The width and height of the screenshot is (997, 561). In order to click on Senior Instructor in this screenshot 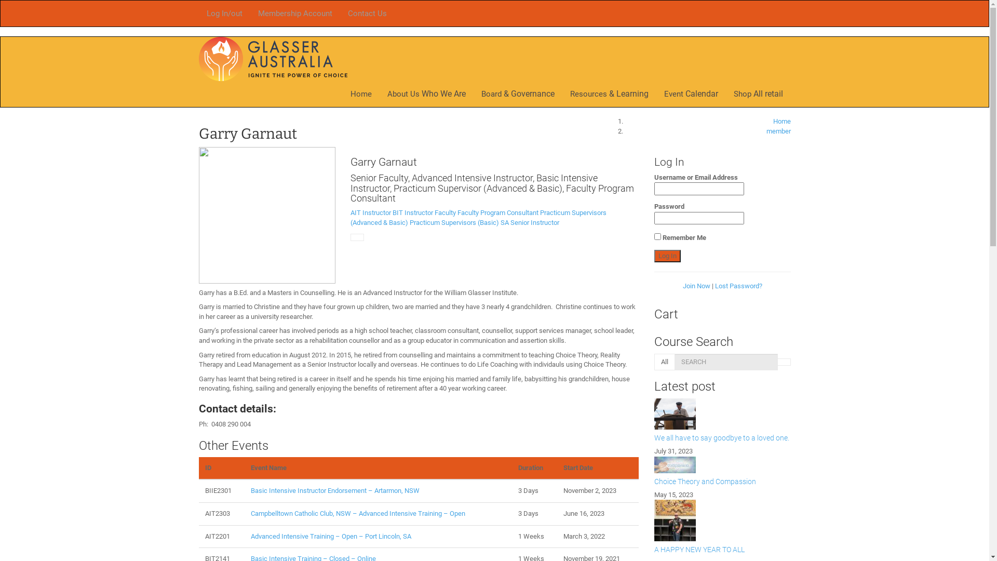, I will do `click(535, 222)`.